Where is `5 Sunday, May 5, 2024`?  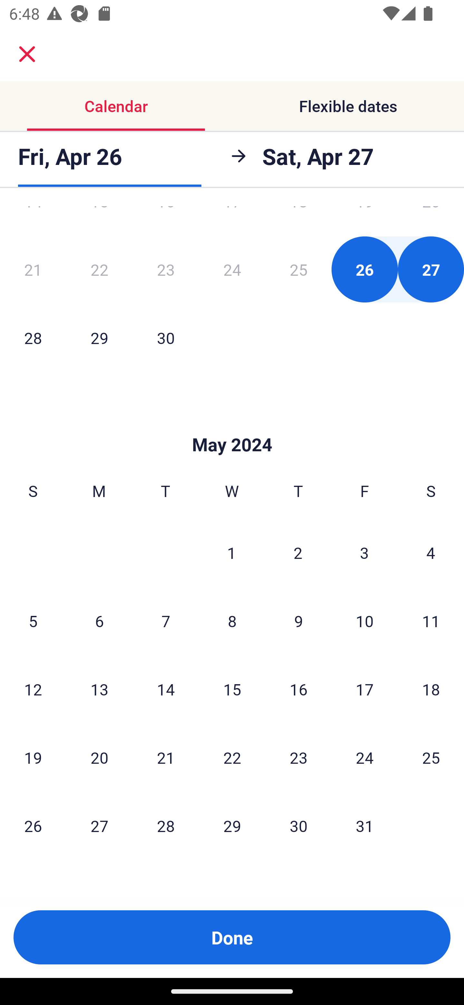
5 Sunday, May 5, 2024 is located at coordinates (33, 621).